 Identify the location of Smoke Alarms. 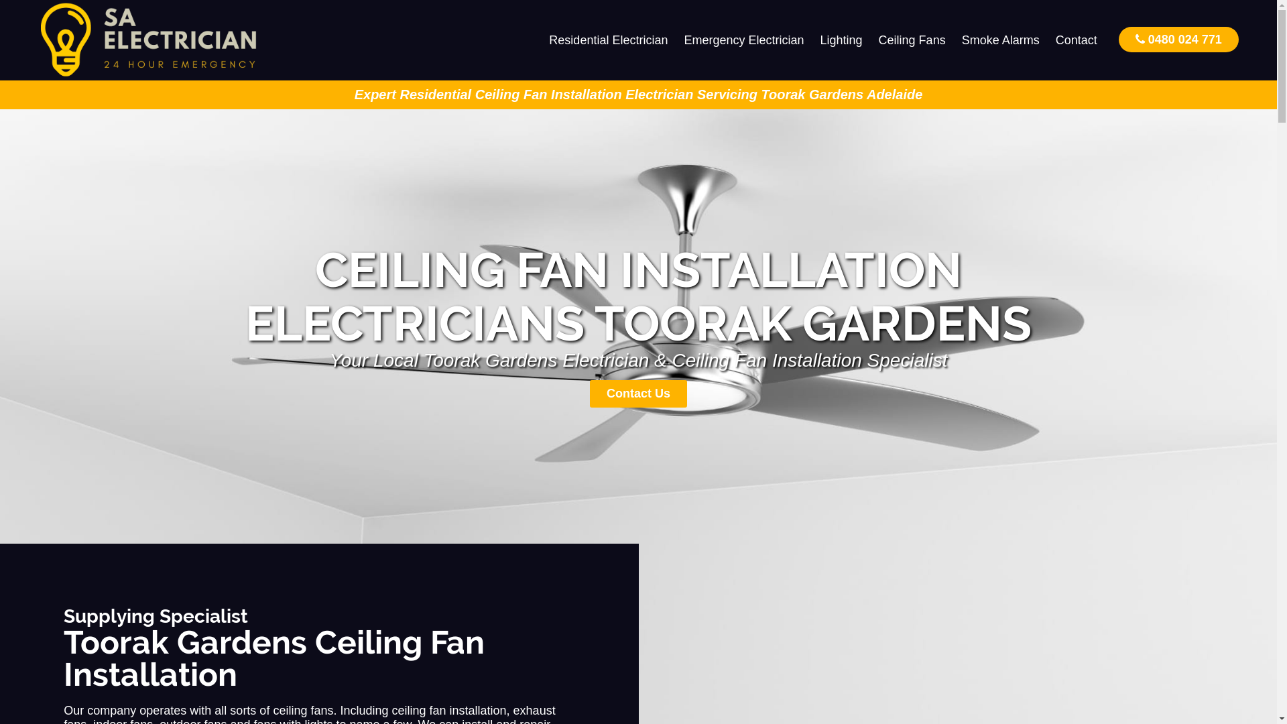
(1001, 40).